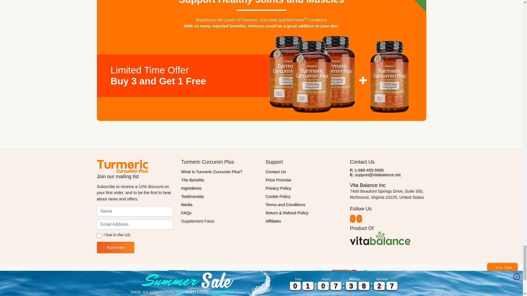  I want to click on Ingredients, so click(219, 188).